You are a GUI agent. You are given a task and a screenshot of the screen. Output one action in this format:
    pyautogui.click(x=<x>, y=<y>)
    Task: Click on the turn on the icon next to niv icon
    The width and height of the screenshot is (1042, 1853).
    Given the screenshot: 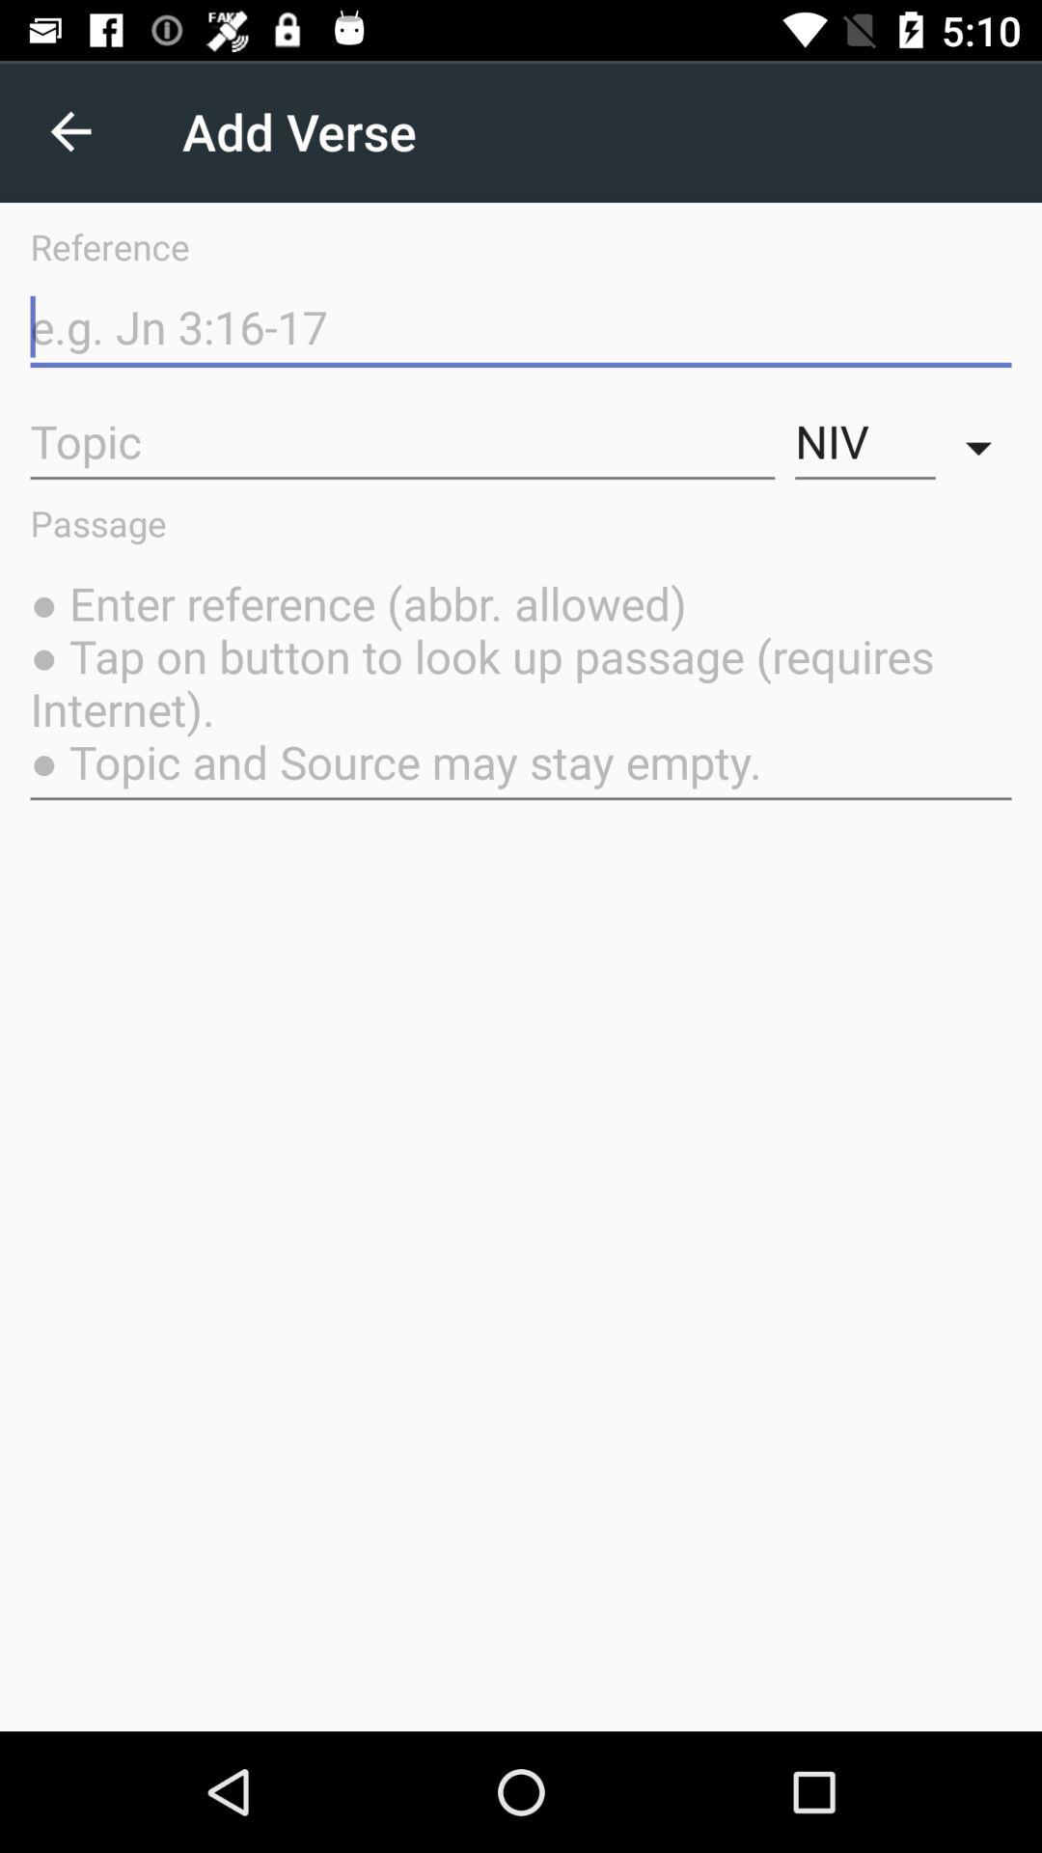 What is the action you would take?
    pyautogui.click(x=402, y=442)
    